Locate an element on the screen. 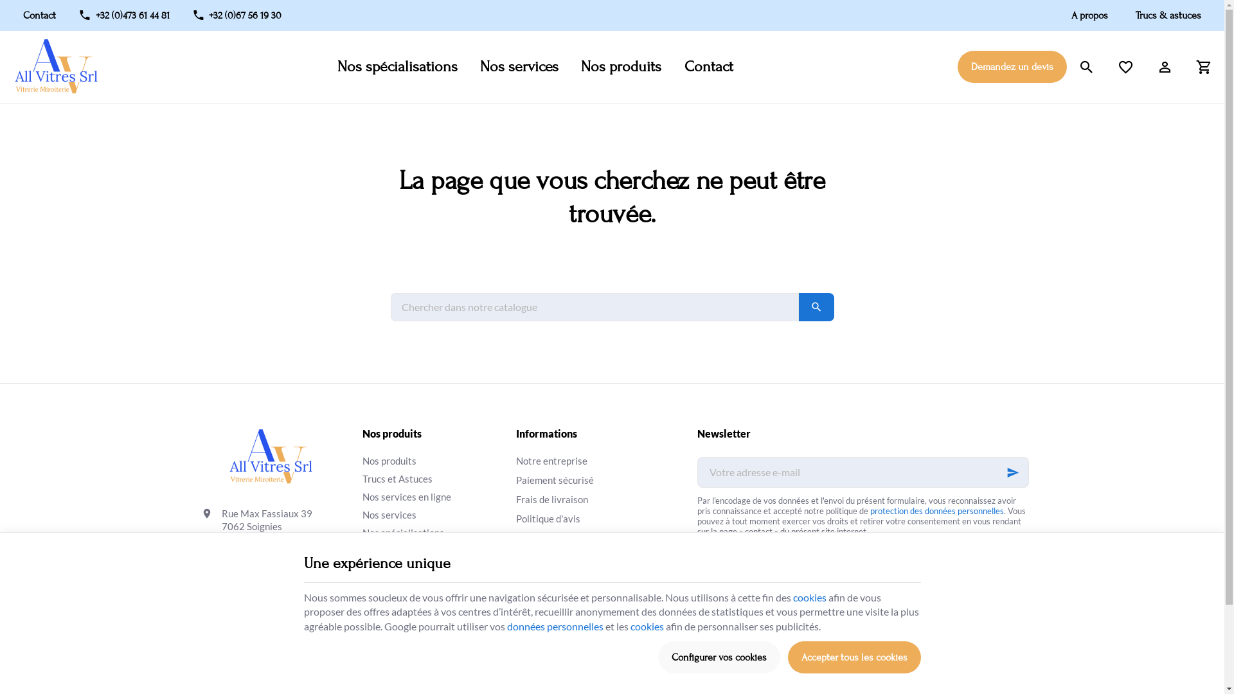  Trucs & astuces is located at coordinates (1163, 15).